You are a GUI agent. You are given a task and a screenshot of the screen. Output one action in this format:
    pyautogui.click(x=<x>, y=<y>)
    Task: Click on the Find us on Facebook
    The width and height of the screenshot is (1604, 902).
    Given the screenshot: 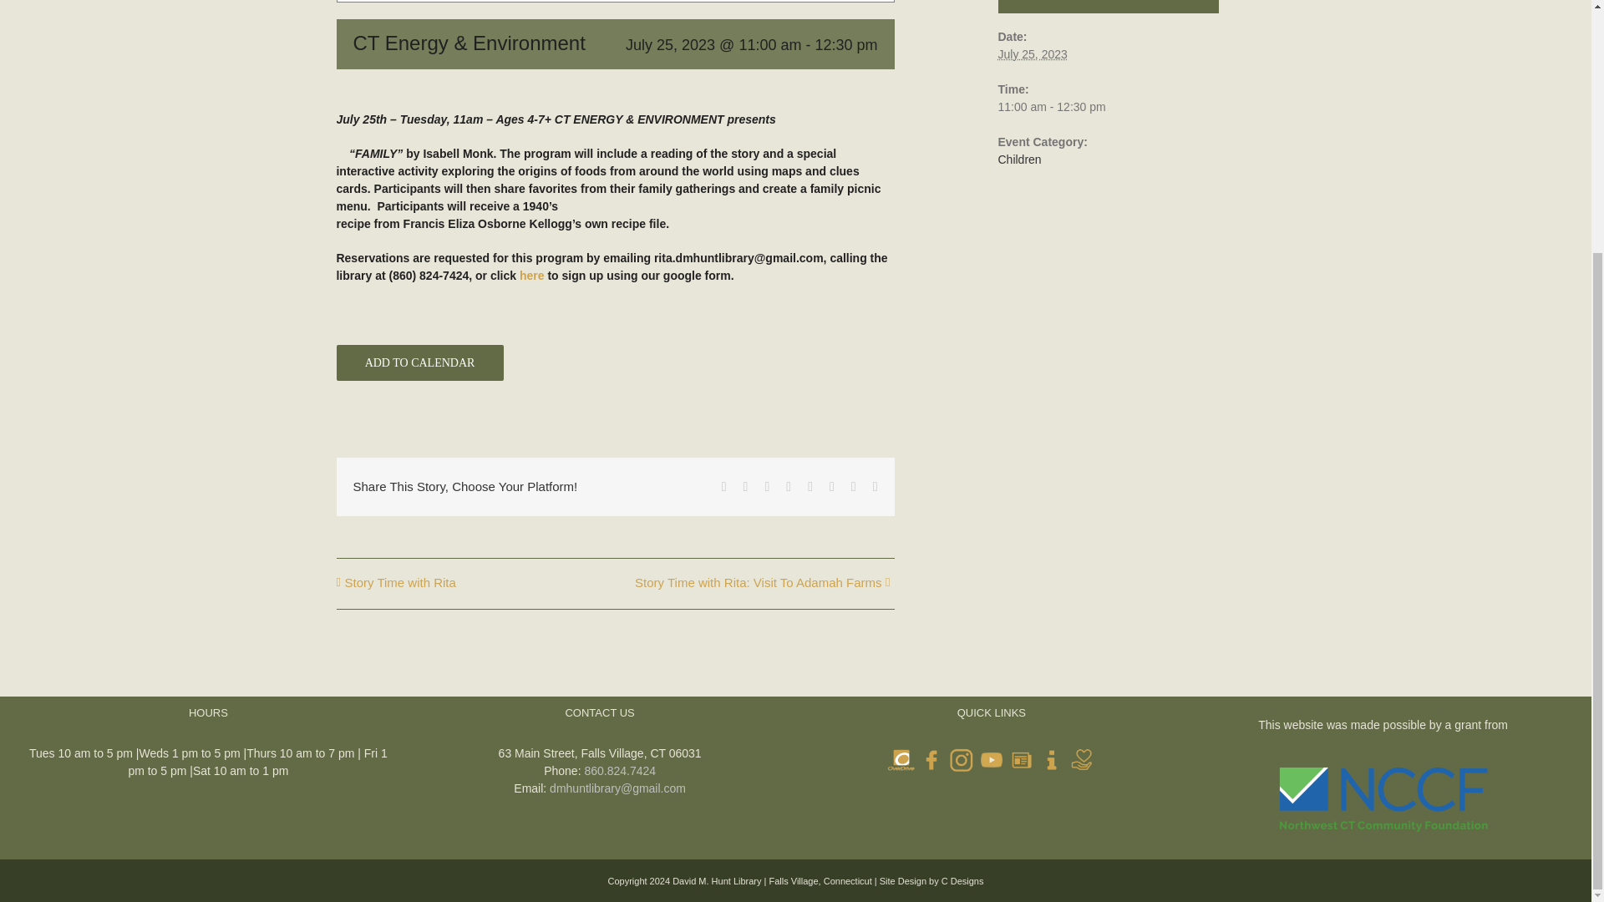 What is the action you would take?
    pyautogui.click(x=931, y=760)
    